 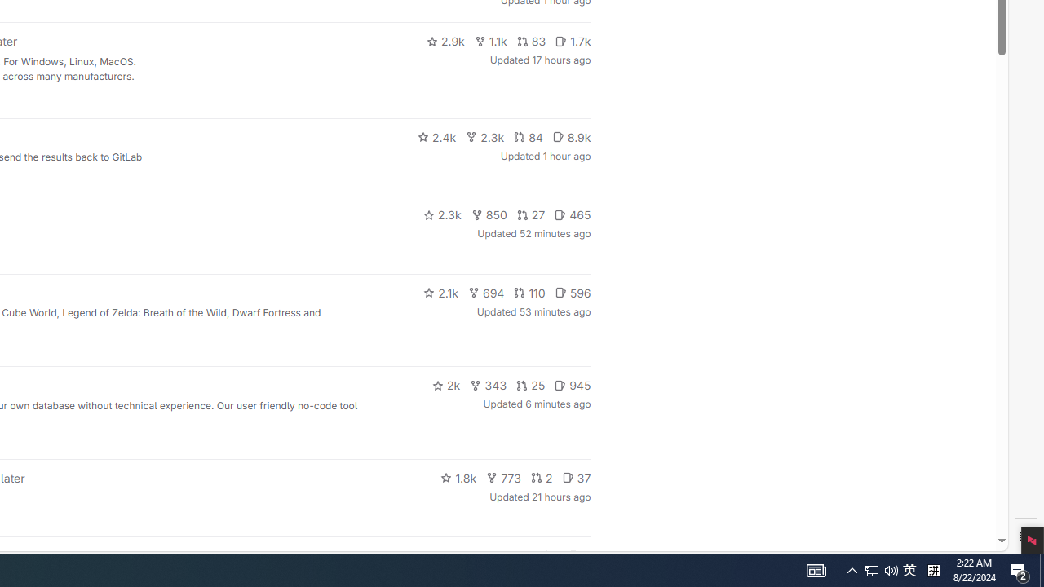 I want to click on 8.9k, so click(x=571, y=137).